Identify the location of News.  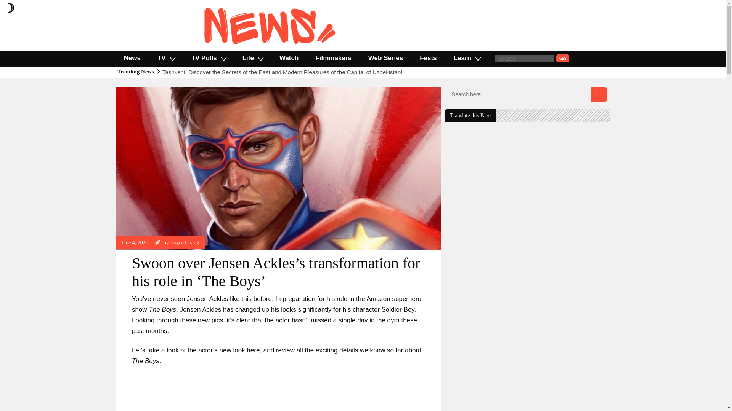
(149, 91).